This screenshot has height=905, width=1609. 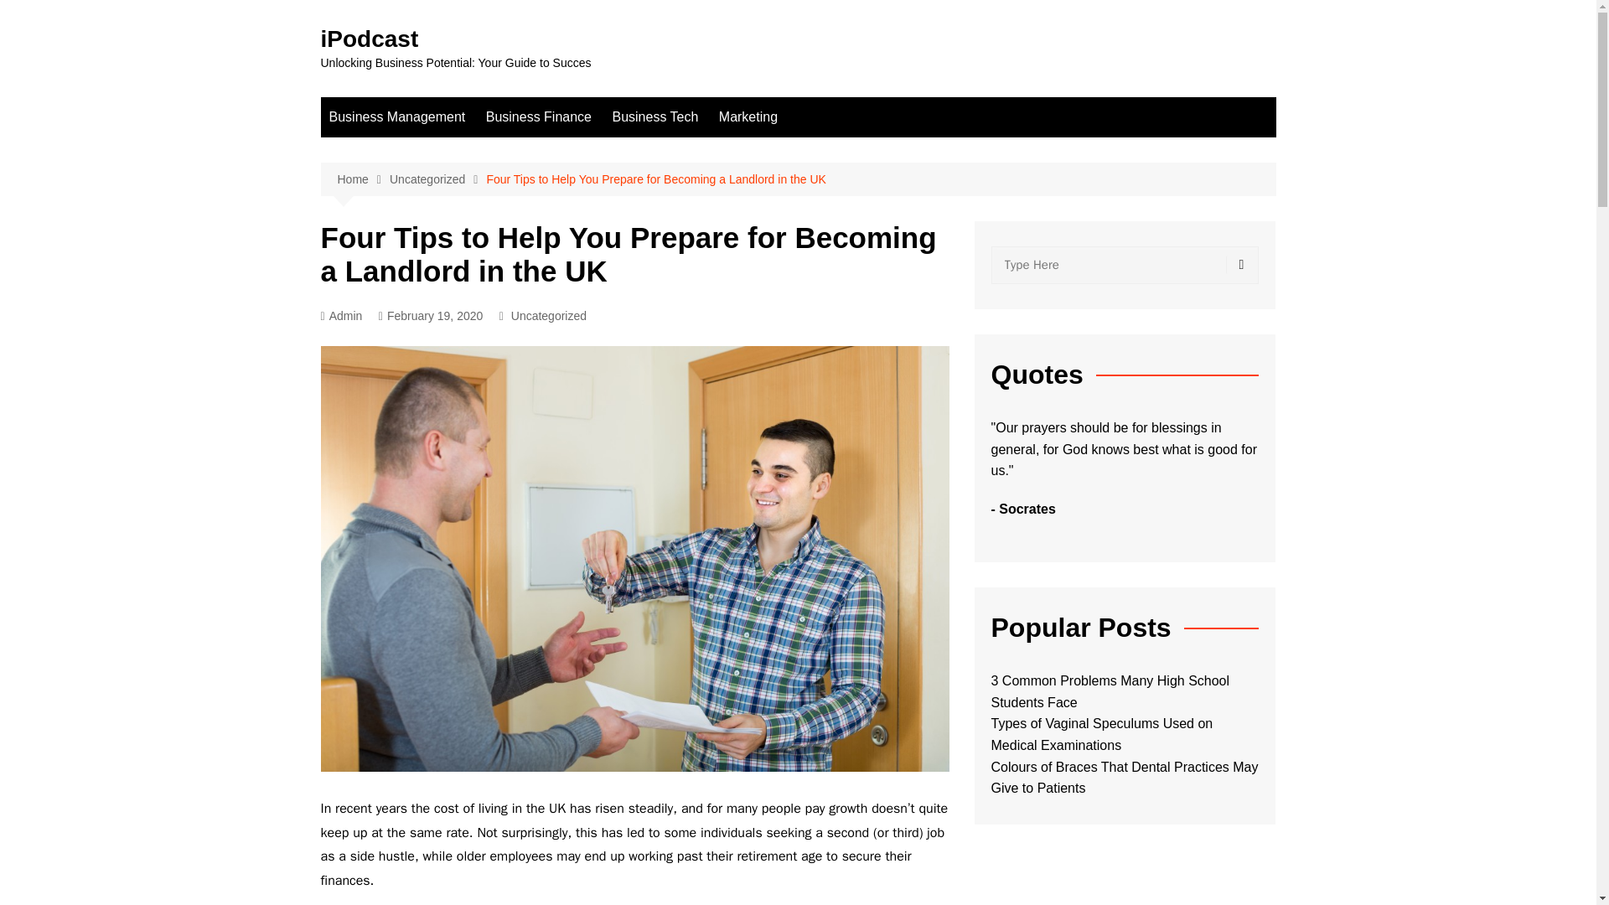 What do you see at coordinates (654, 117) in the screenshot?
I see `Business Tech` at bounding box center [654, 117].